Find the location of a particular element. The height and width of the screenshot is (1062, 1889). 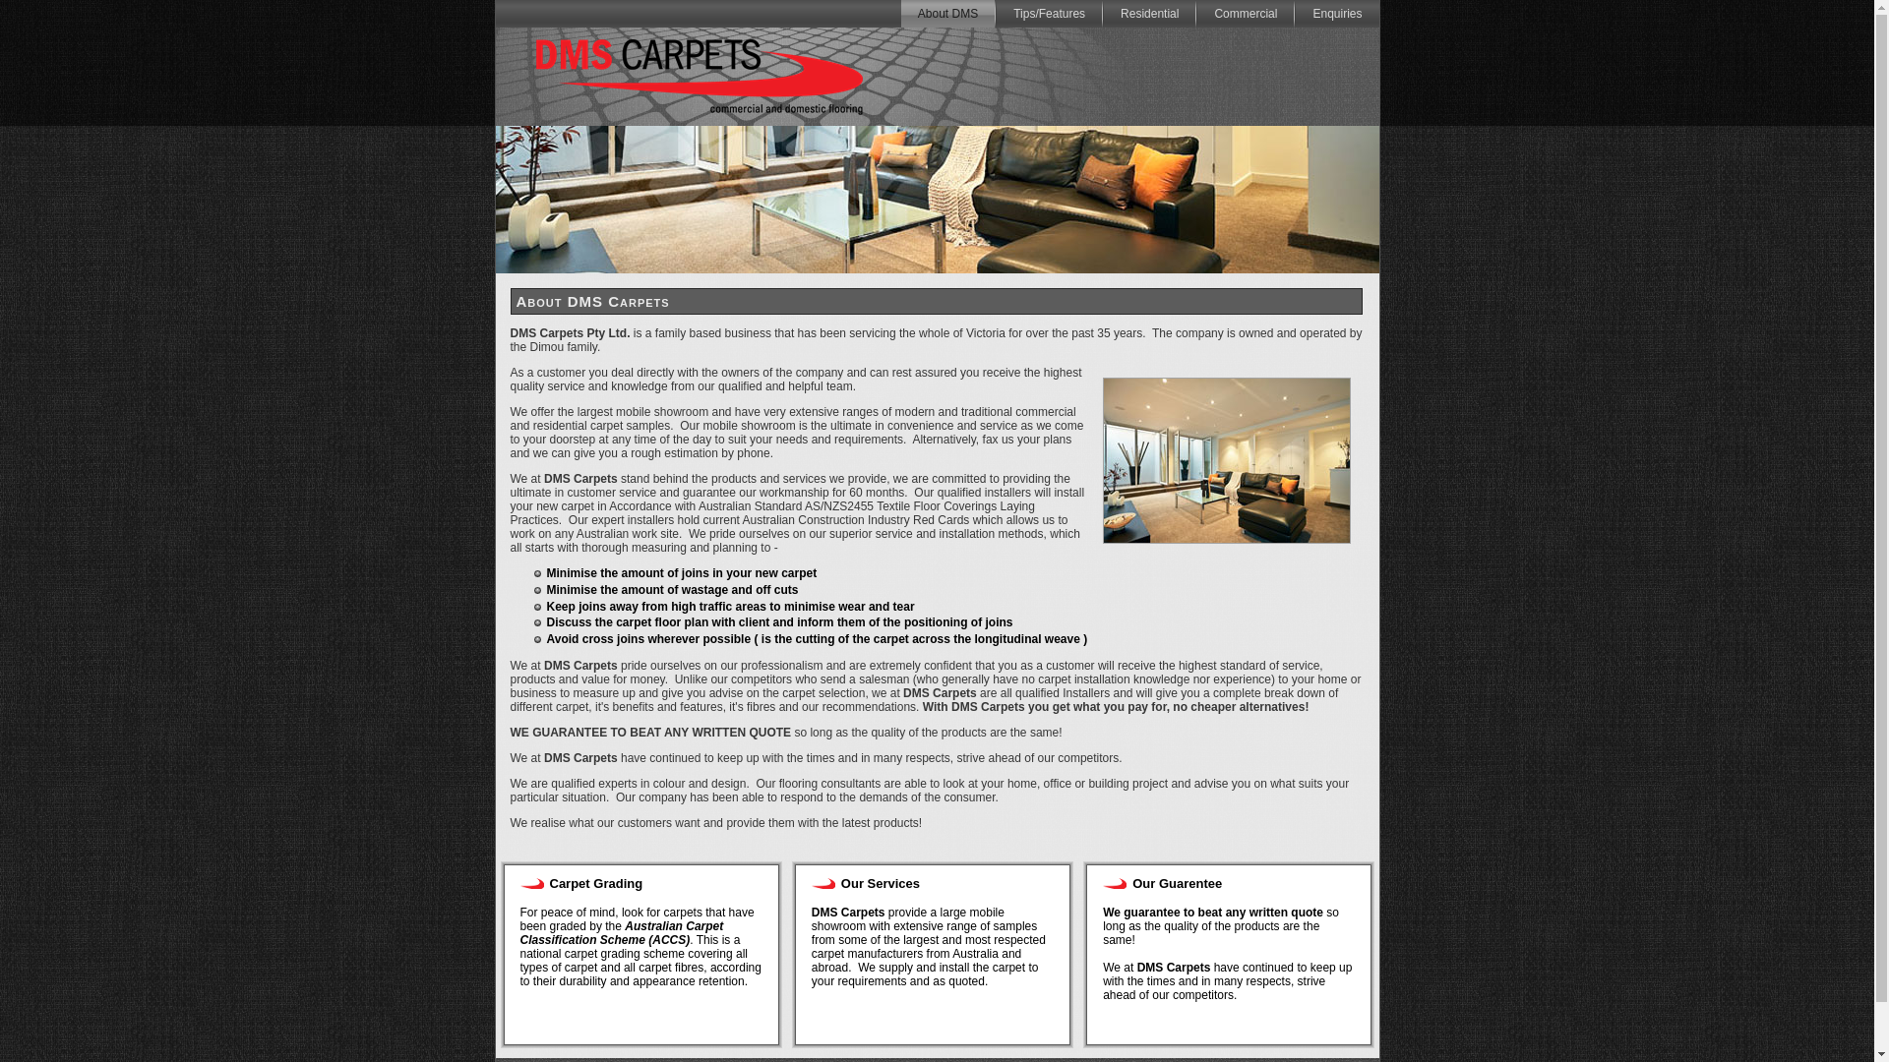

About DMS is located at coordinates (948, 14).